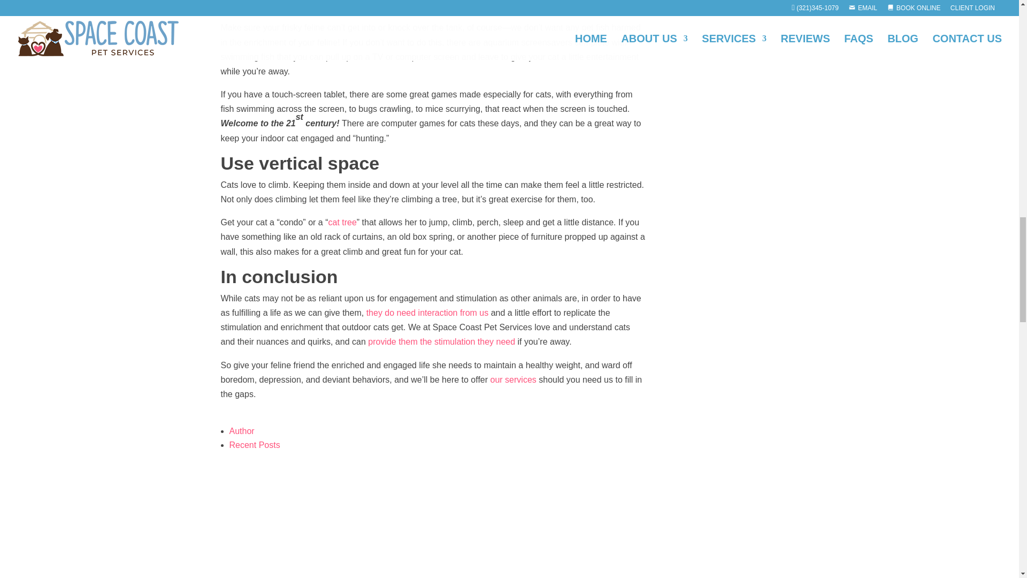  I want to click on they do need interaction from us, so click(427, 313).